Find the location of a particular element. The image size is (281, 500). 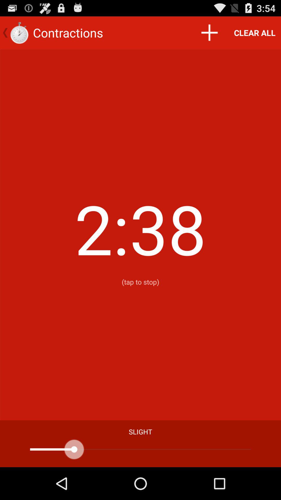

press the icon next to contractions icon is located at coordinates (209, 33).